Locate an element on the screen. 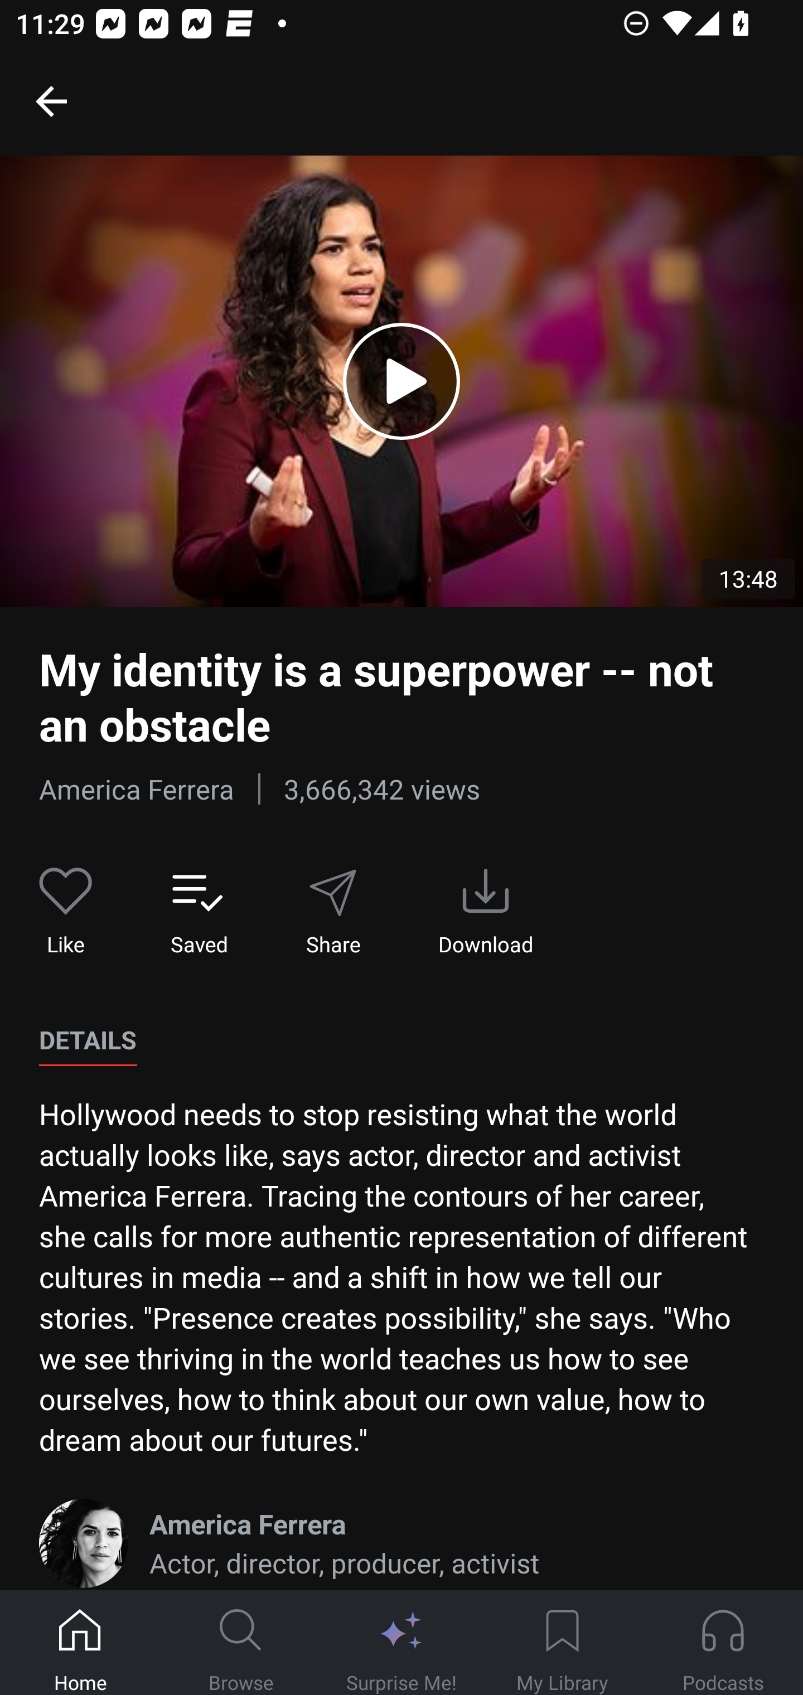  Like is located at coordinates (66, 912).